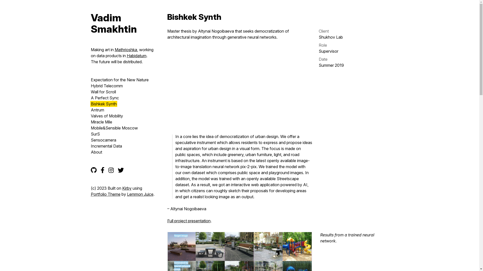 This screenshot has width=483, height=271. What do you see at coordinates (106, 146) in the screenshot?
I see `Incremental Data` at bounding box center [106, 146].